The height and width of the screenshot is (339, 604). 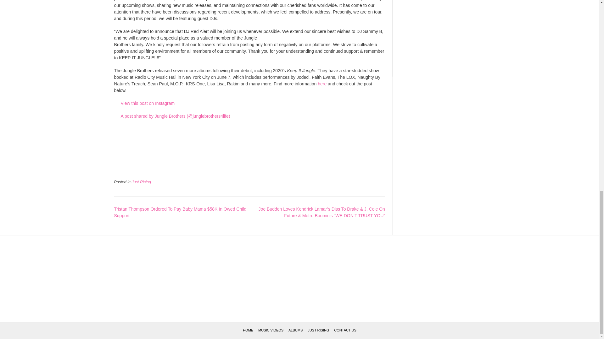 What do you see at coordinates (248, 330) in the screenshot?
I see `HOME` at bounding box center [248, 330].